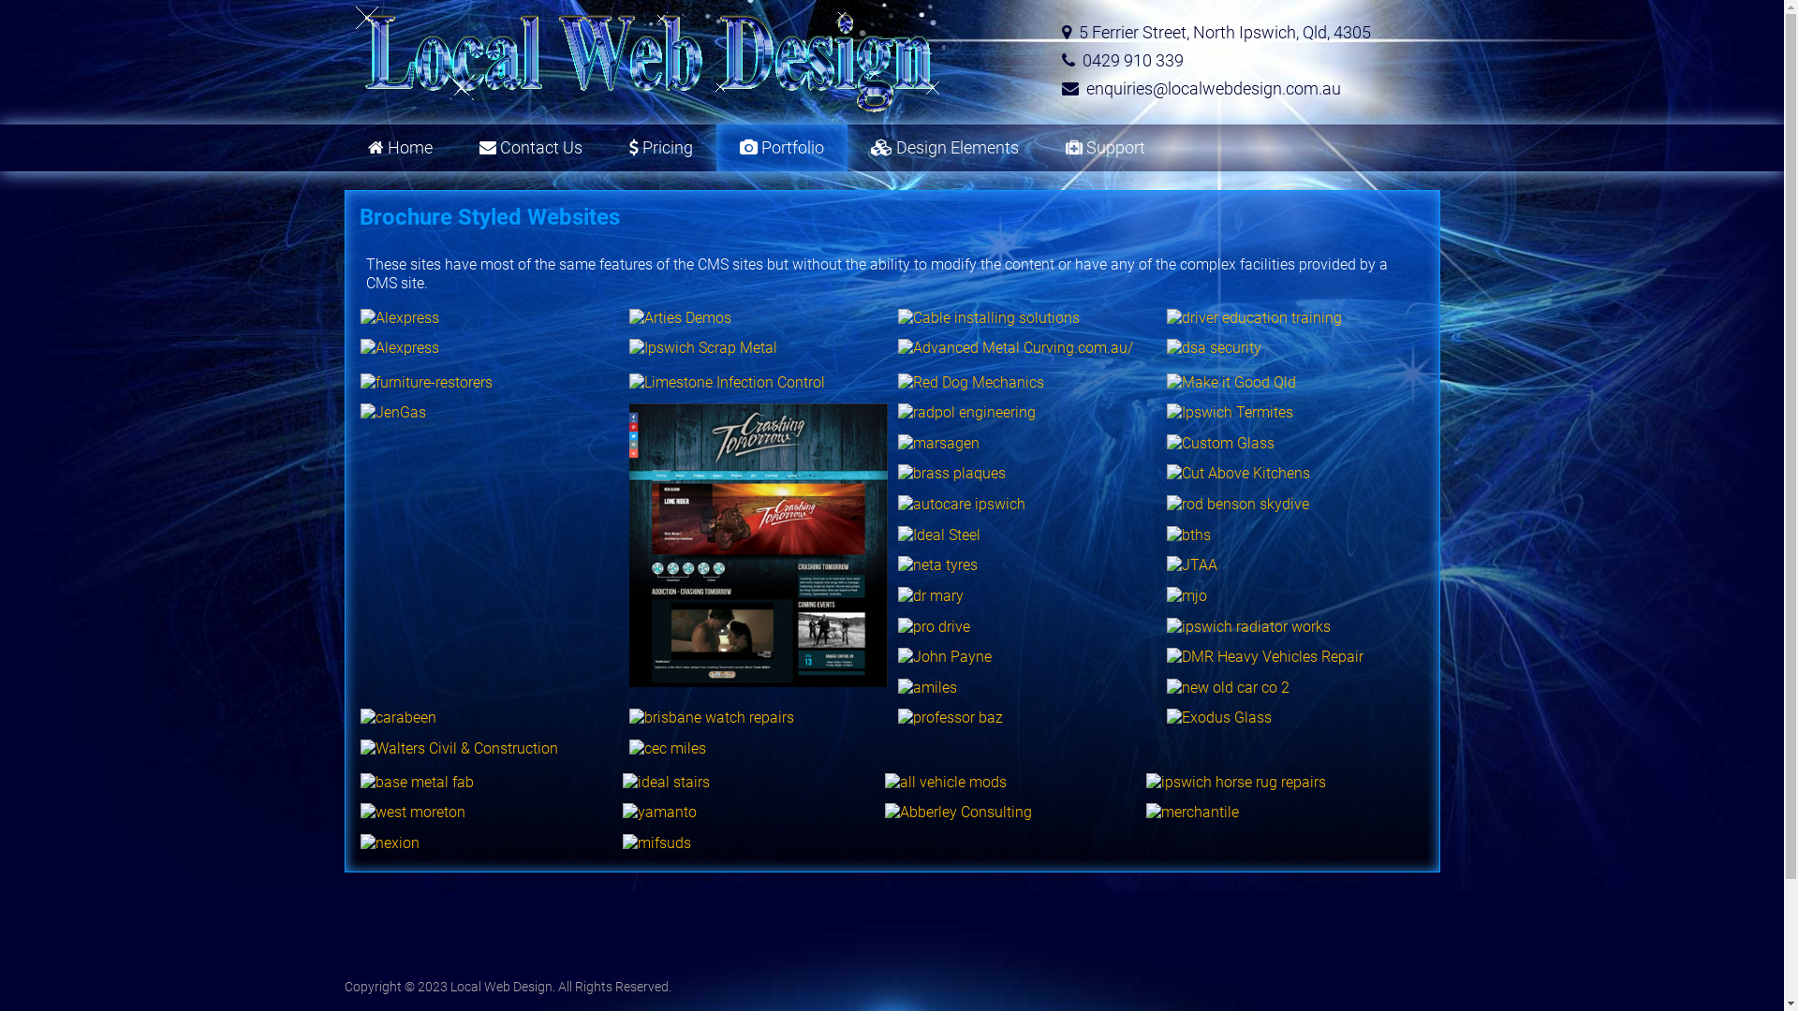  What do you see at coordinates (944, 148) in the screenshot?
I see `Design Elements` at bounding box center [944, 148].